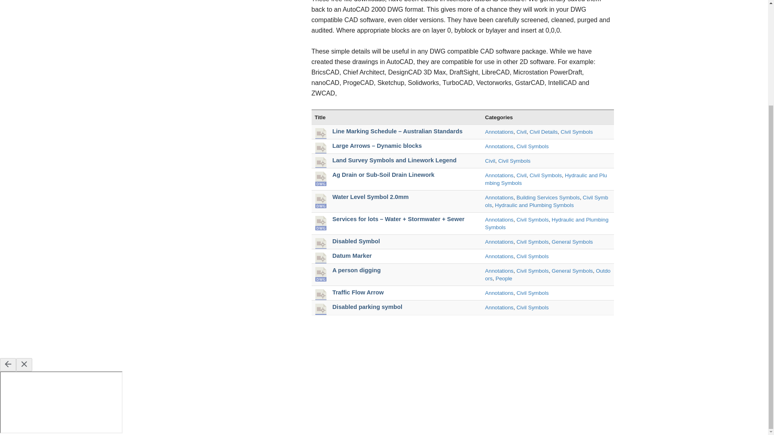 The width and height of the screenshot is (774, 435). Describe the element at coordinates (490, 161) in the screenshot. I see `Civil` at that location.